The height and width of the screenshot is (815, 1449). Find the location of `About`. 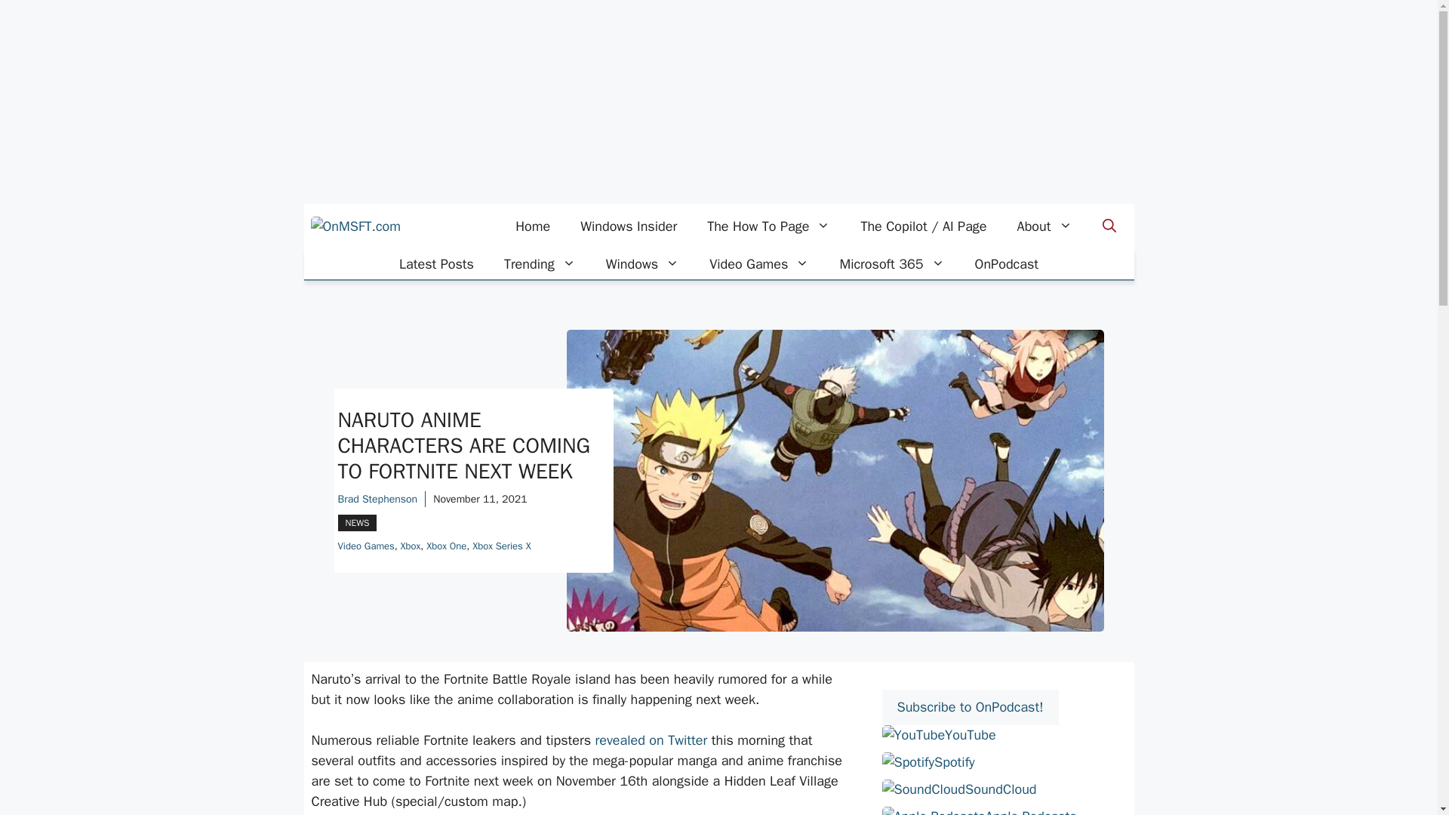

About is located at coordinates (1044, 226).